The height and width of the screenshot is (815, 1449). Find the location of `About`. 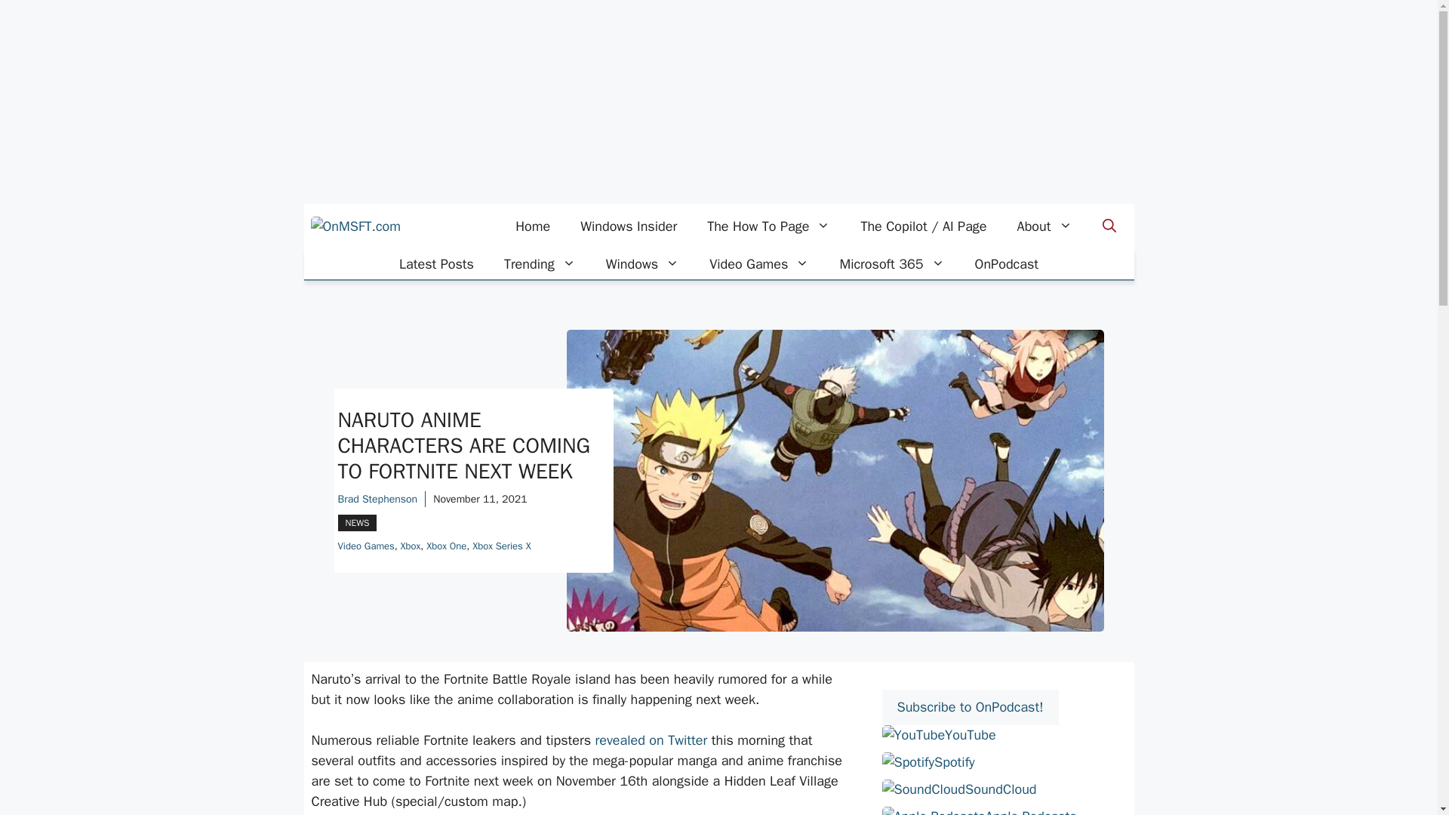

About is located at coordinates (1044, 226).